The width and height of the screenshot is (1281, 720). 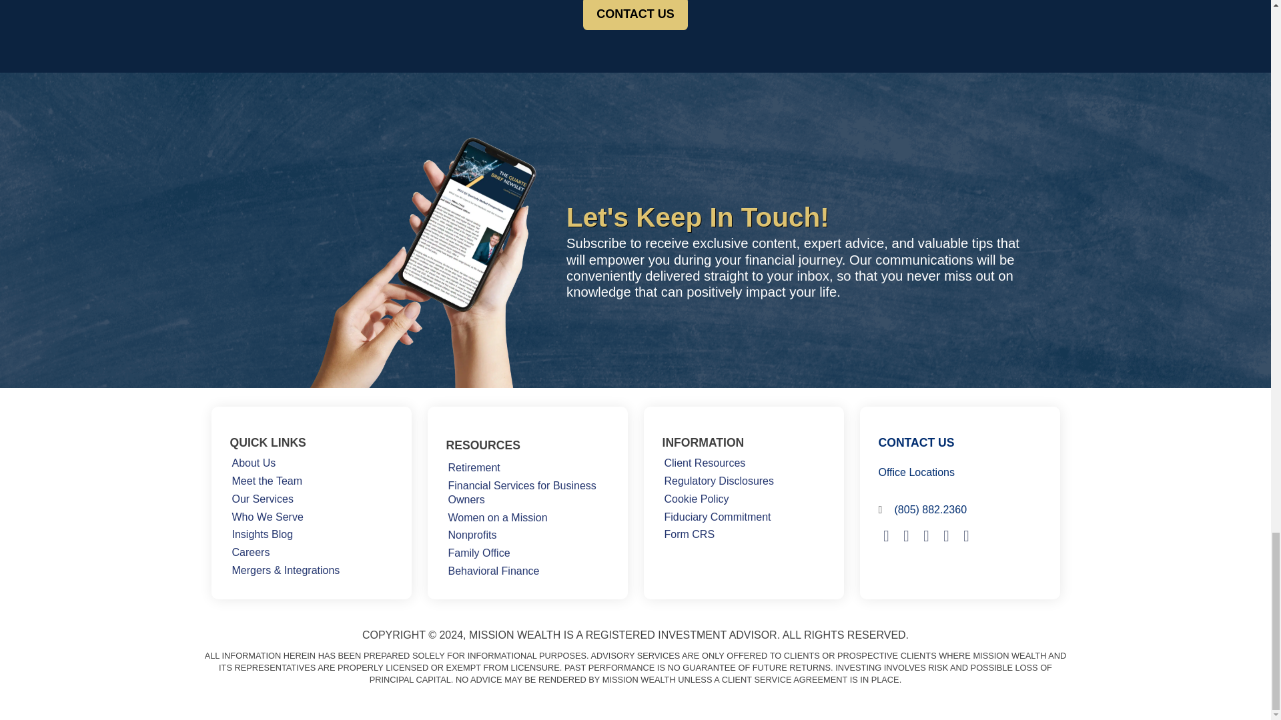 What do you see at coordinates (267, 481) in the screenshot?
I see `Meet the Team` at bounding box center [267, 481].